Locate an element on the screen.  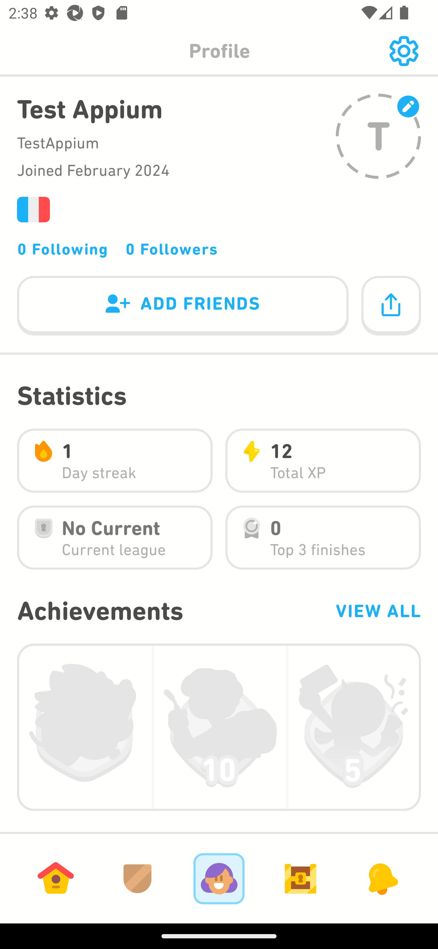
Leagues Tab is located at coordinates (137, 878).